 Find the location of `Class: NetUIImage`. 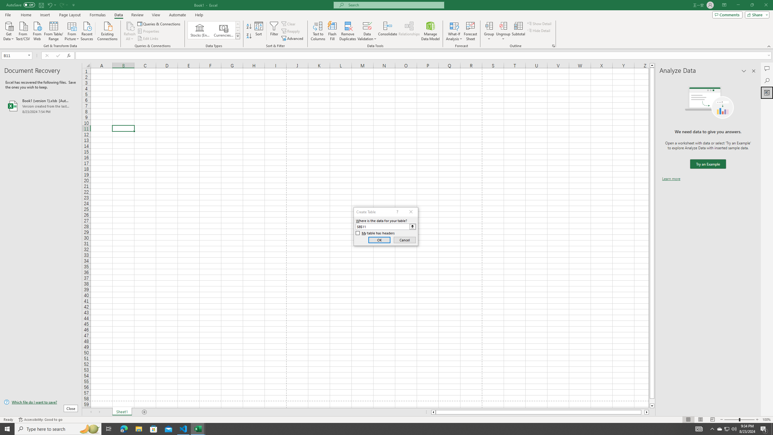

Class: NetUIImage is located at coordinates (238, 36).